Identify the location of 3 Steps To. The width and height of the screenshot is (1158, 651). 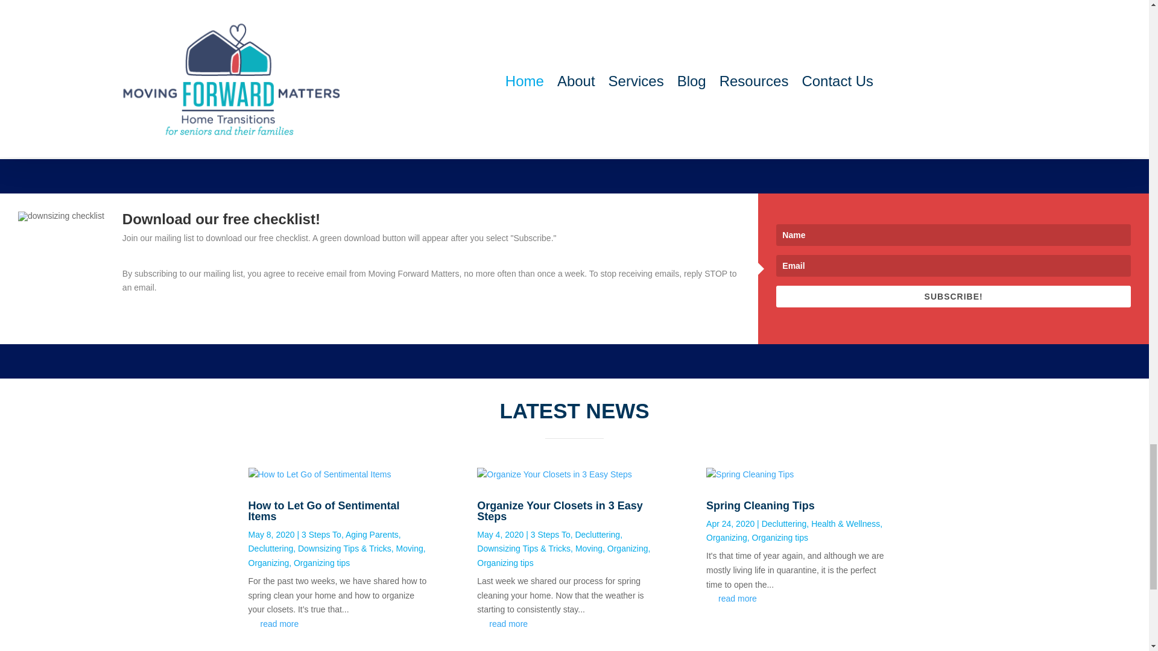
(321, 534).